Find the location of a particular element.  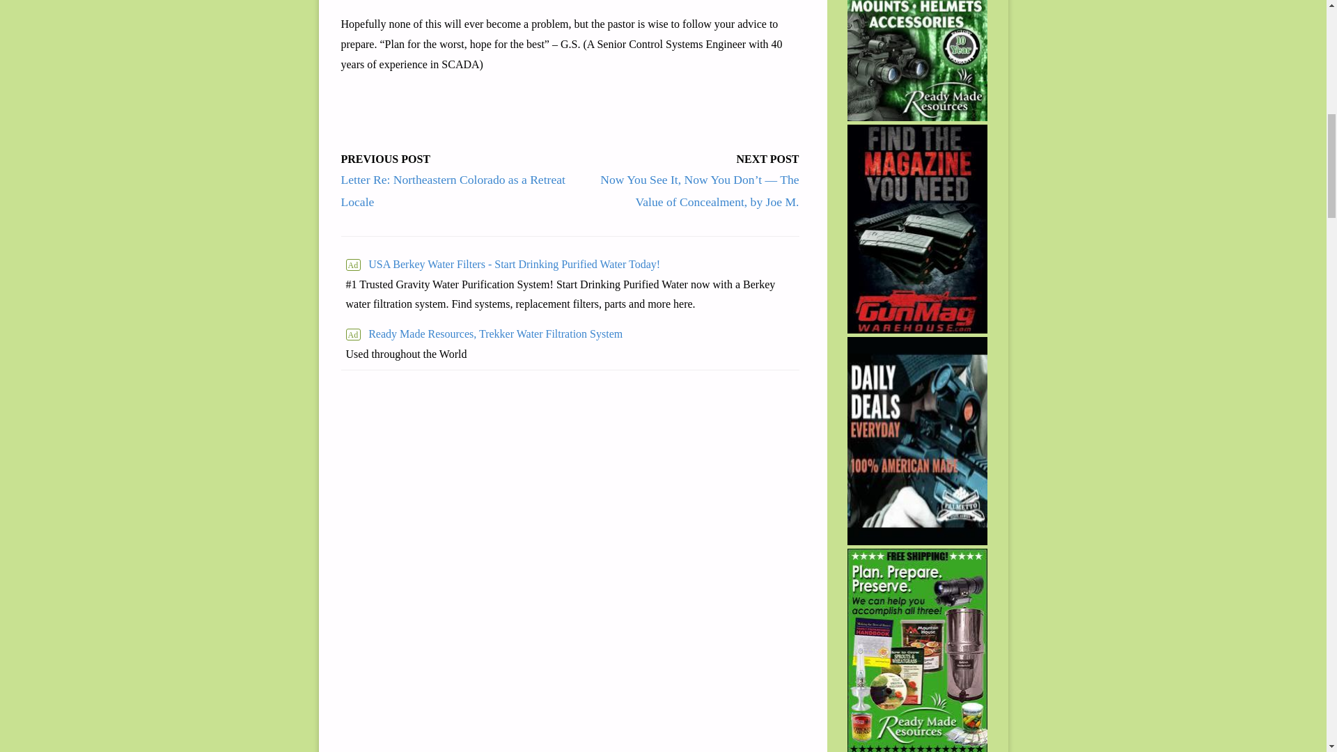

USA Berkey Filters is located at coordinates (570, 265).